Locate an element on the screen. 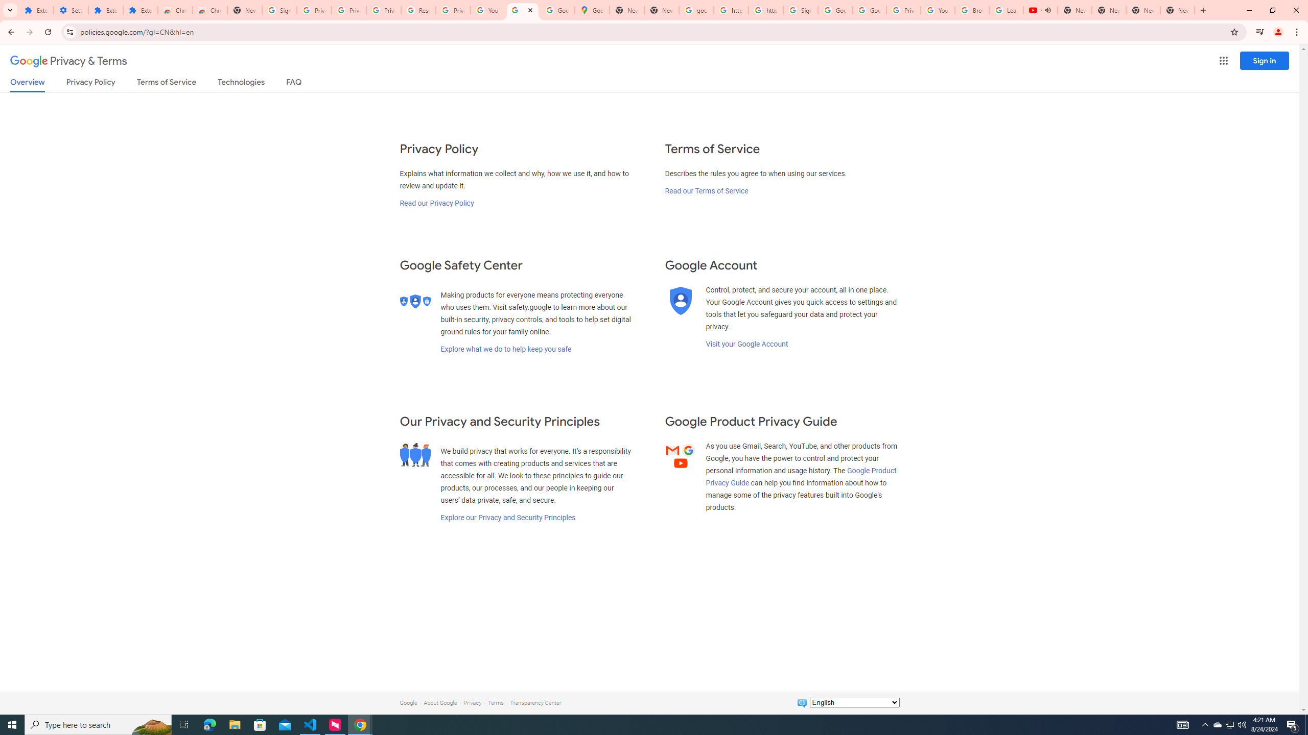 This screenshot has width=1308, height=735. Read our Terms of Service is located at coordinates (706, 191).